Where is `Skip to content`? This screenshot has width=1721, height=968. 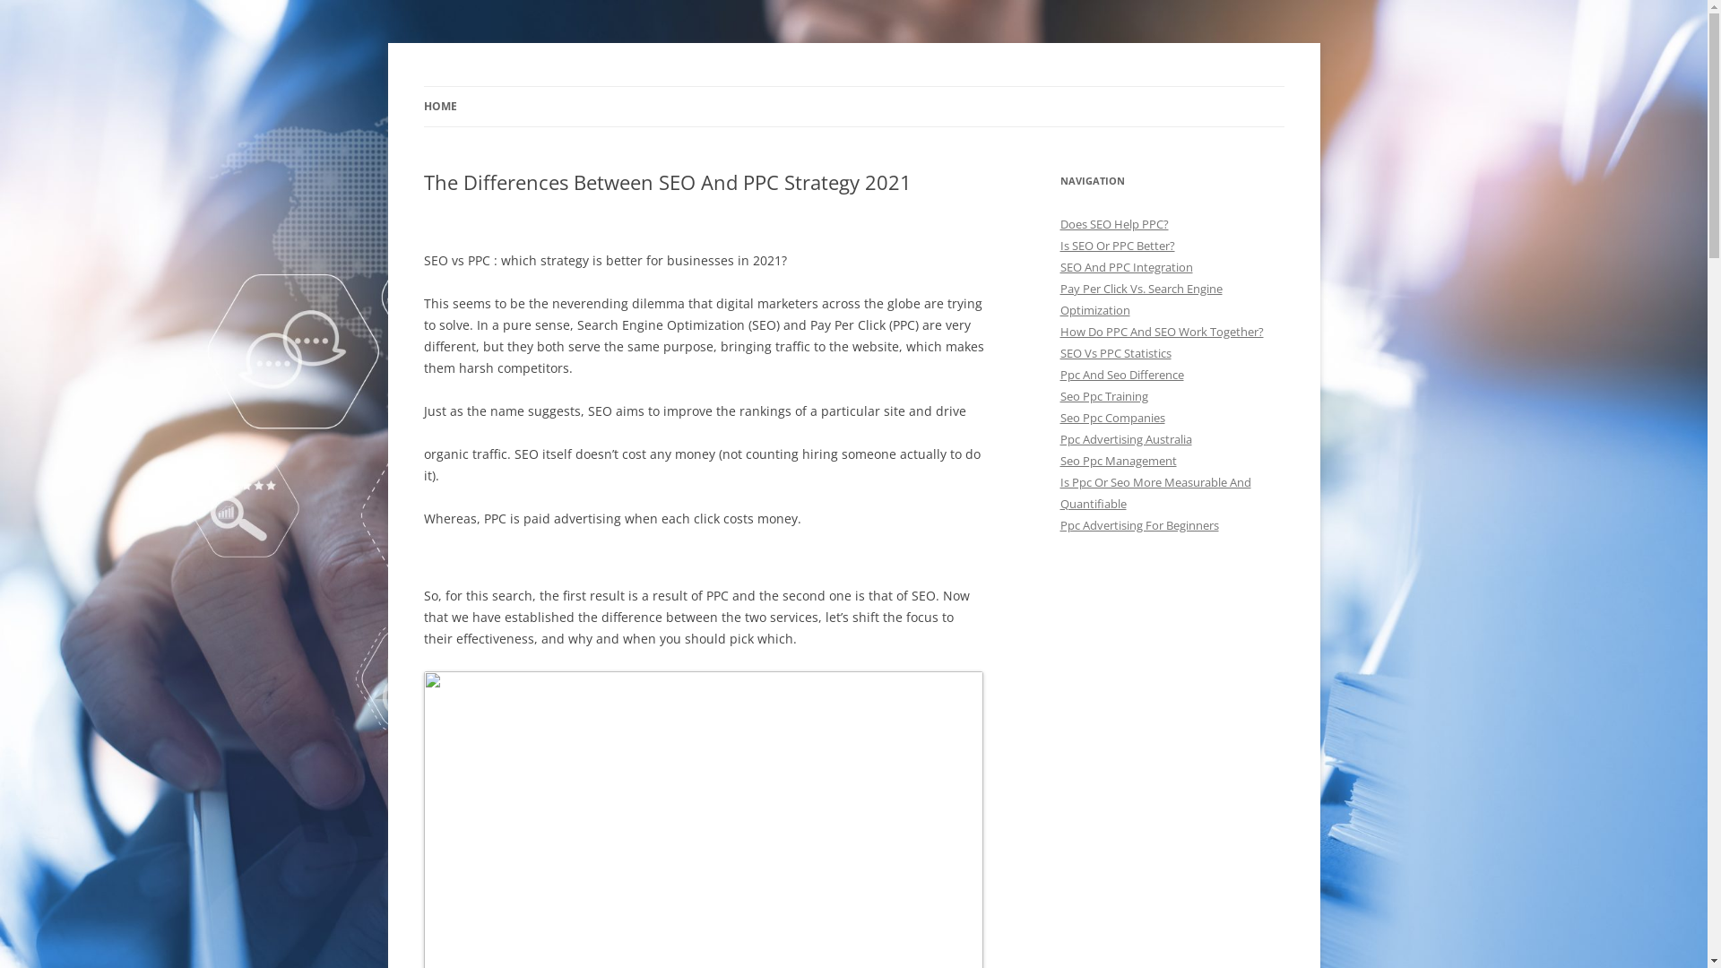
Skip to content is located at coordinates (853, 86).